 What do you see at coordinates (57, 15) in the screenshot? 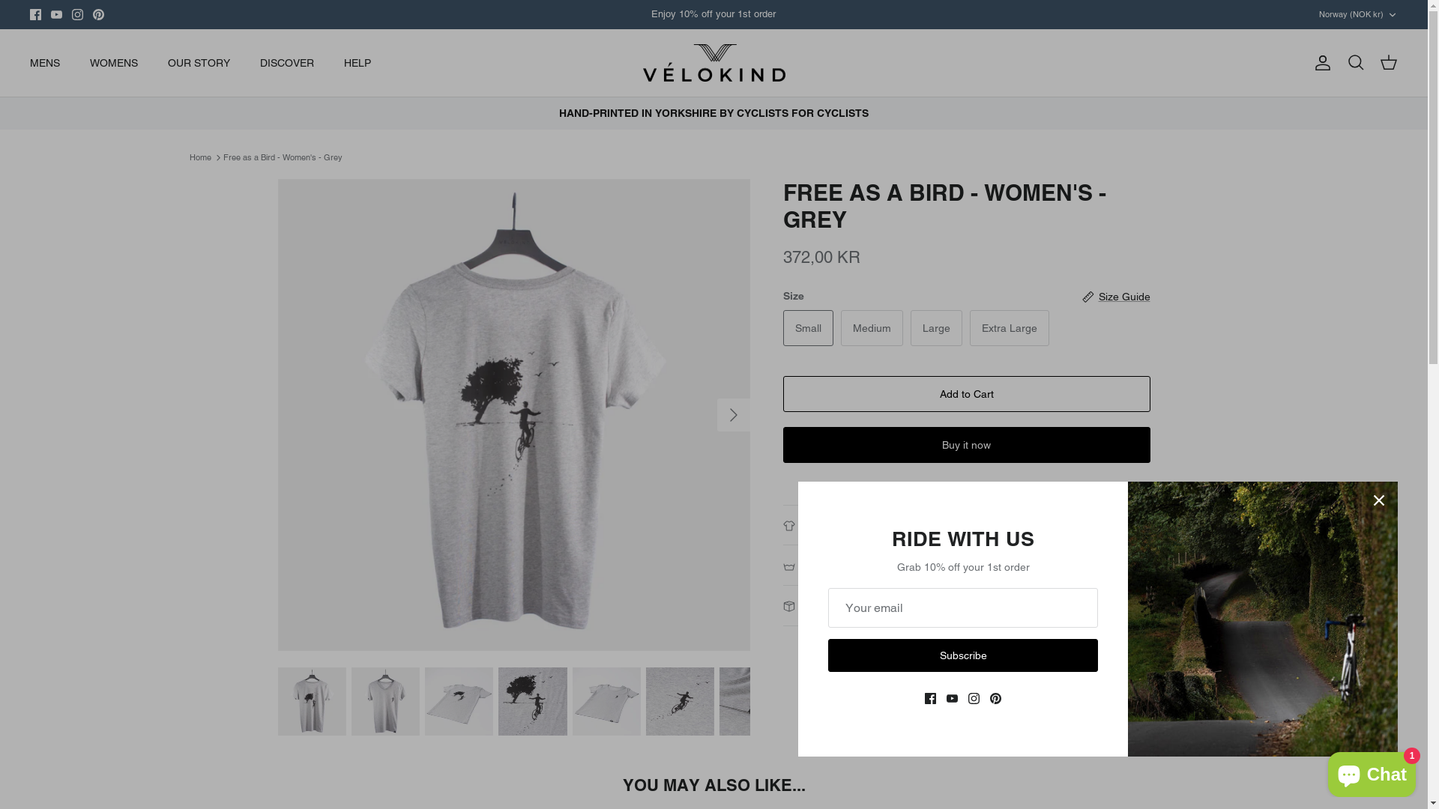
I see `Youtube` at bounding box center [57, 15].